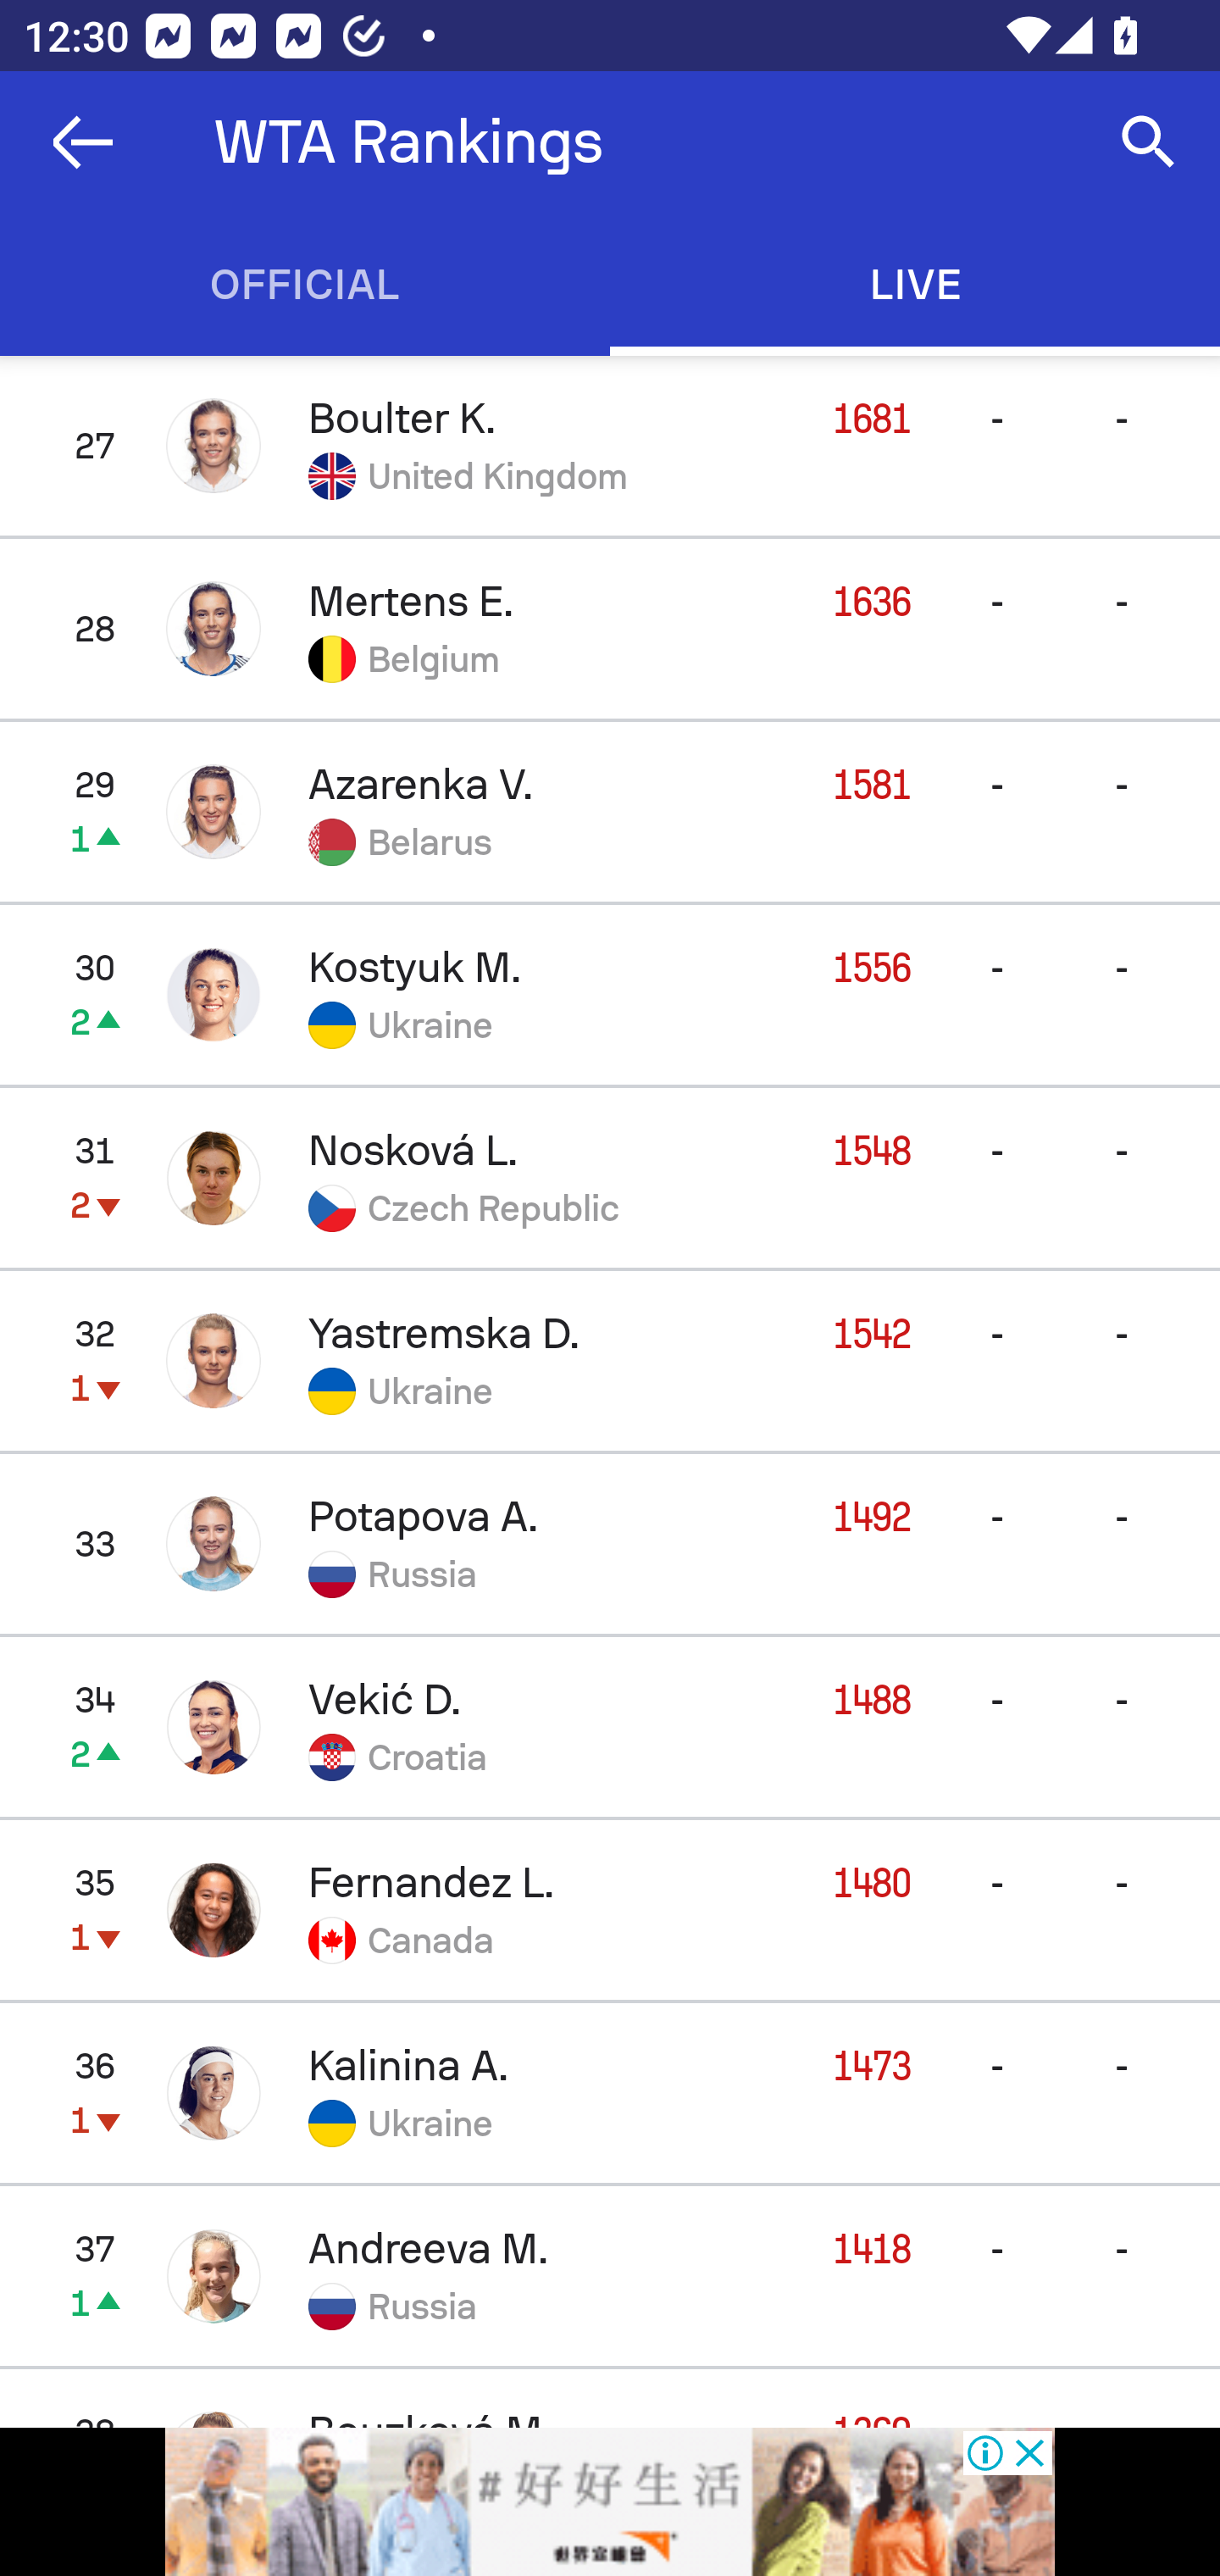 Image resolution: width=1220 pixels, height=2576 pixels. What do you see at coordinates (610, 446) in the screenshot?
I see `27 Boulter K. 1681 - - United Kingdom` at bounding box center [610, 446].